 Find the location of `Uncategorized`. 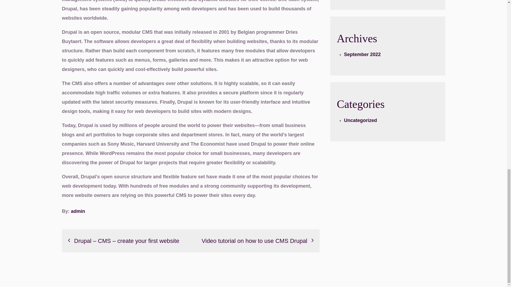

Uncategorized is located at coordinates (360, 120).